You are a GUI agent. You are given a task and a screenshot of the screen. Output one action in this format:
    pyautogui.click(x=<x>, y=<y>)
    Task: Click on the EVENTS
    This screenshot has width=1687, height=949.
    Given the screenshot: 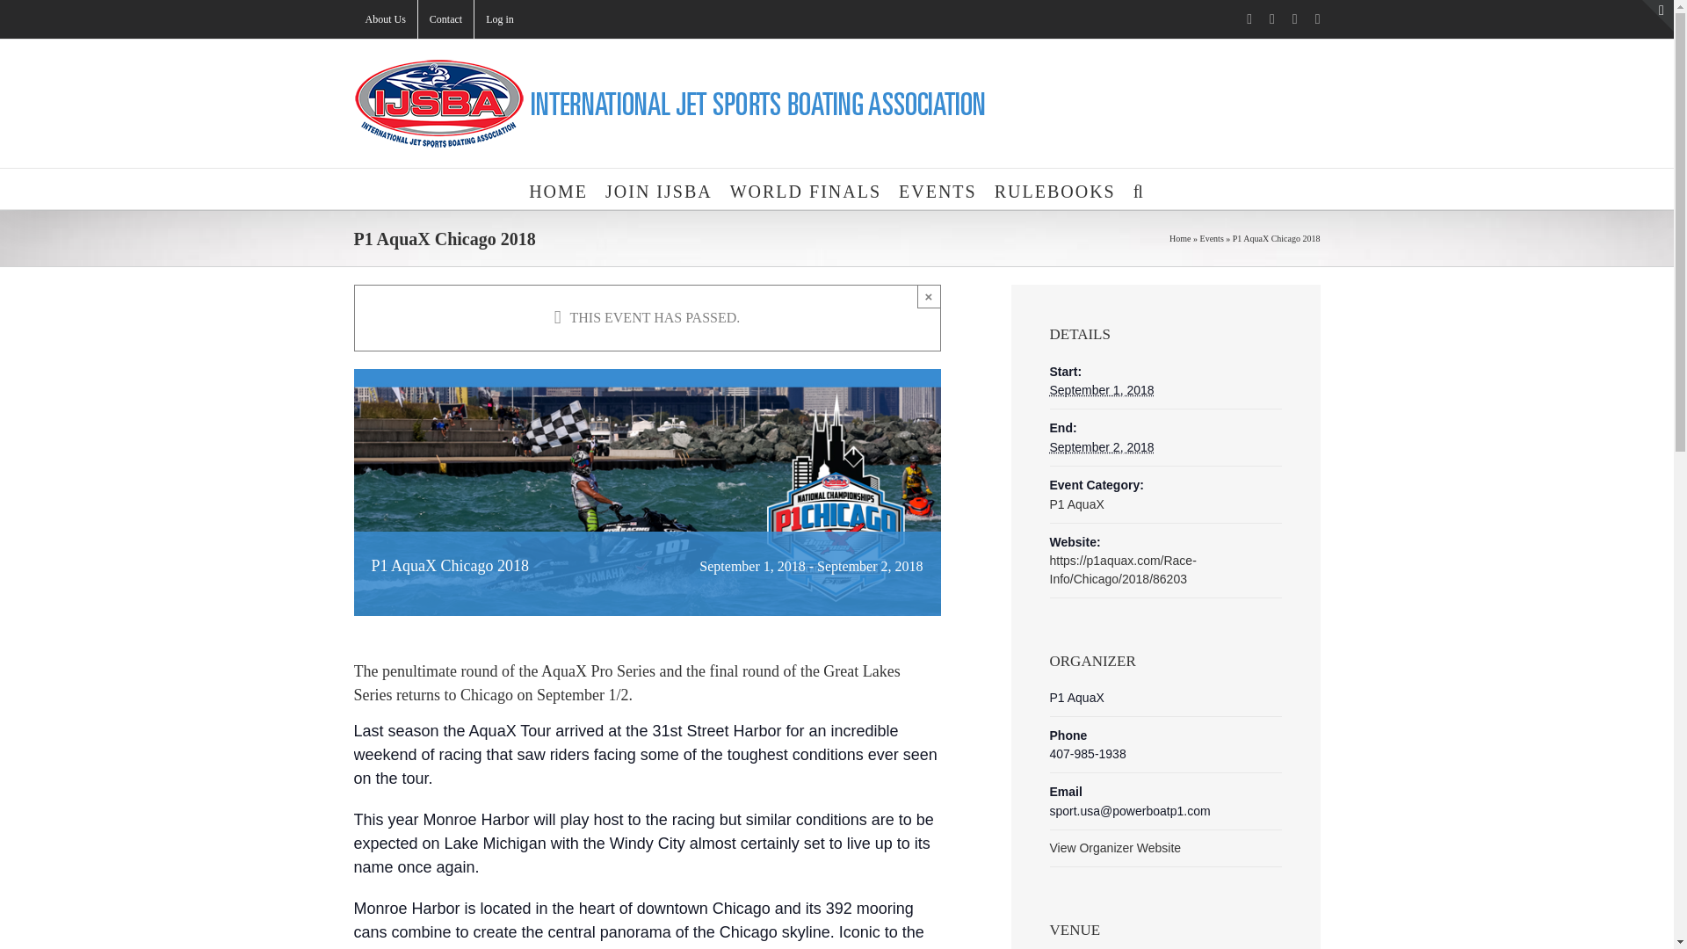 What is the action you would take?
    pyautogui.click(x=938, y=188)
    